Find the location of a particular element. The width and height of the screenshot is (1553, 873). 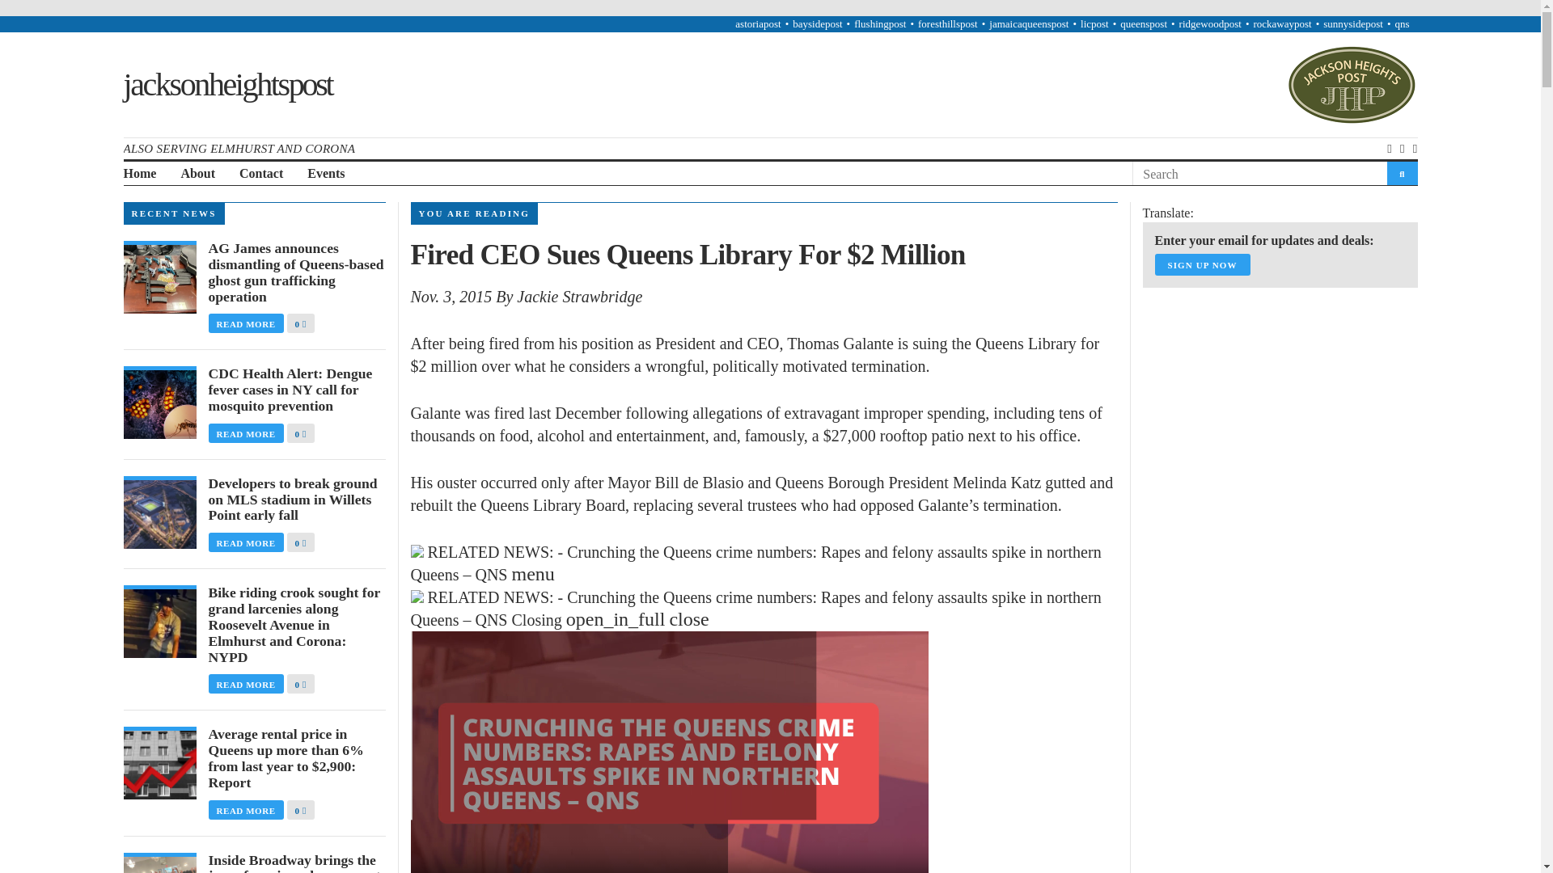

flushingpost is located at coordinates (880, 23).